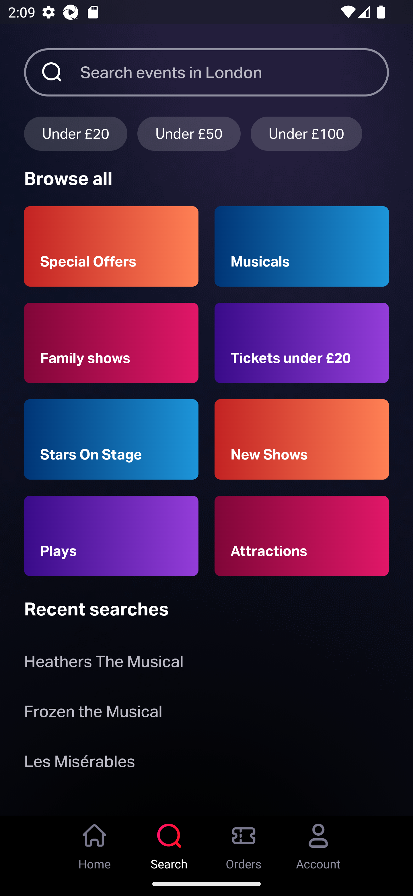  What do you see at coordinates (302, 439) in the screenshot?
I see `New Shows` at bounding box center [302, 439].